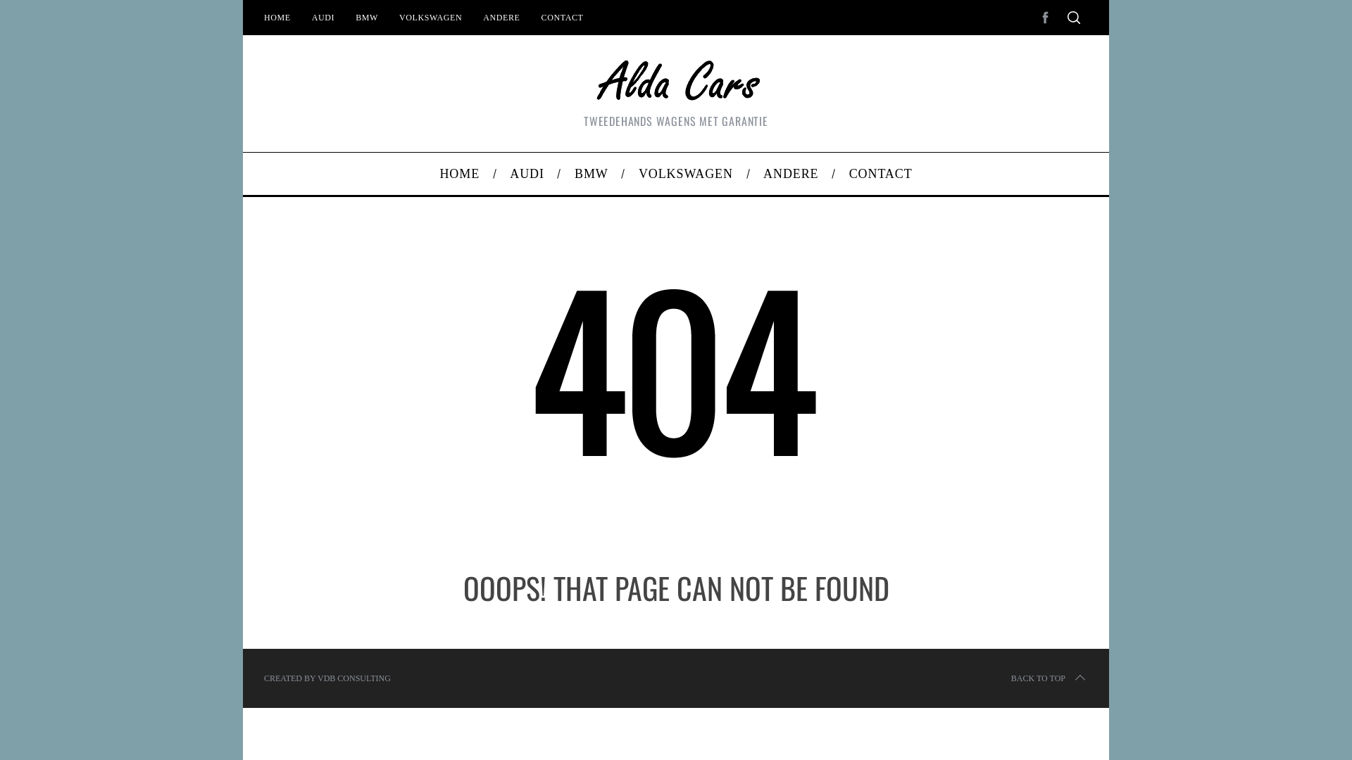 This screenshot has height=760, width=1352. Describe the element at coordinates (323, 17) in the screenshot. I see `AUDI` at that location.